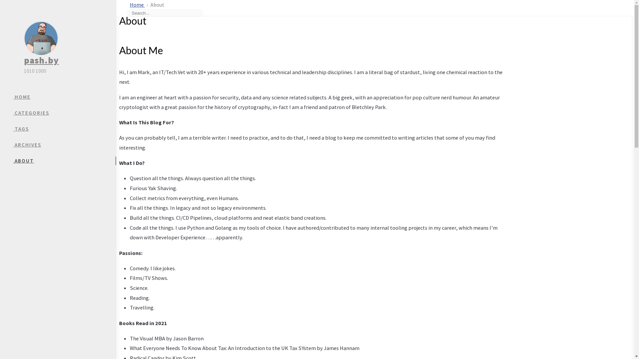 The image size is (639, 359). What do you see at coordinates (65, 145) in the screenshot?
I see `ARCHIVES` at bounding box center [65, 145].